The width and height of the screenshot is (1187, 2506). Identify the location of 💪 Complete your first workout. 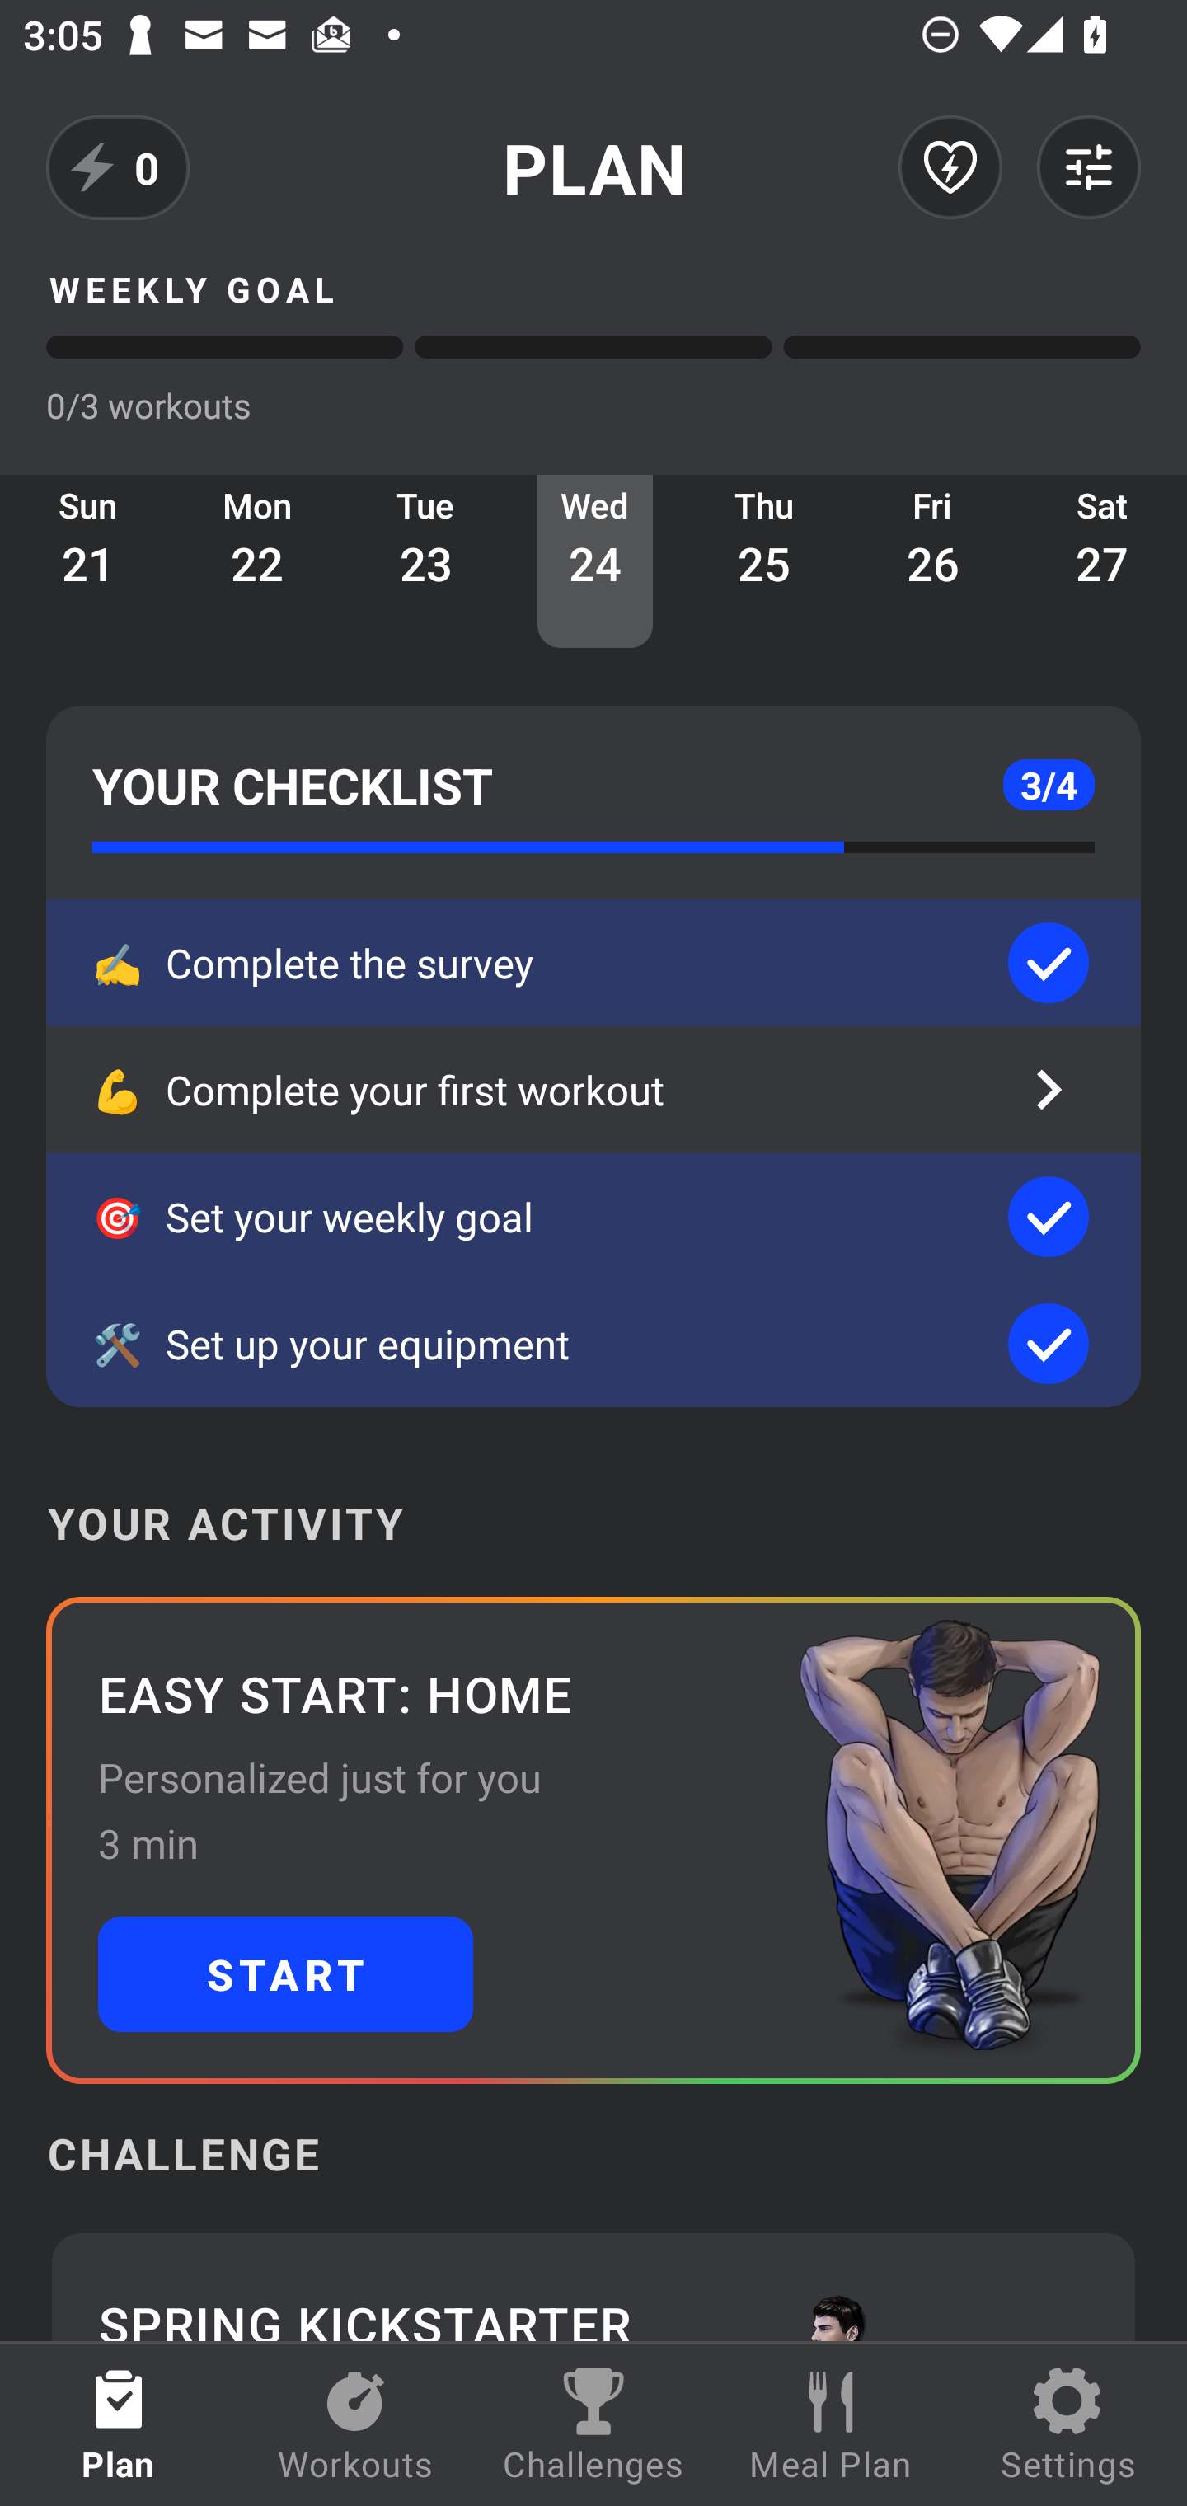
(593, 1090).